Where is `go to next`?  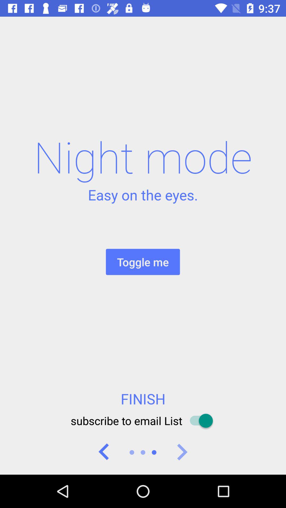 go to next is located at coordinates (182, 452).